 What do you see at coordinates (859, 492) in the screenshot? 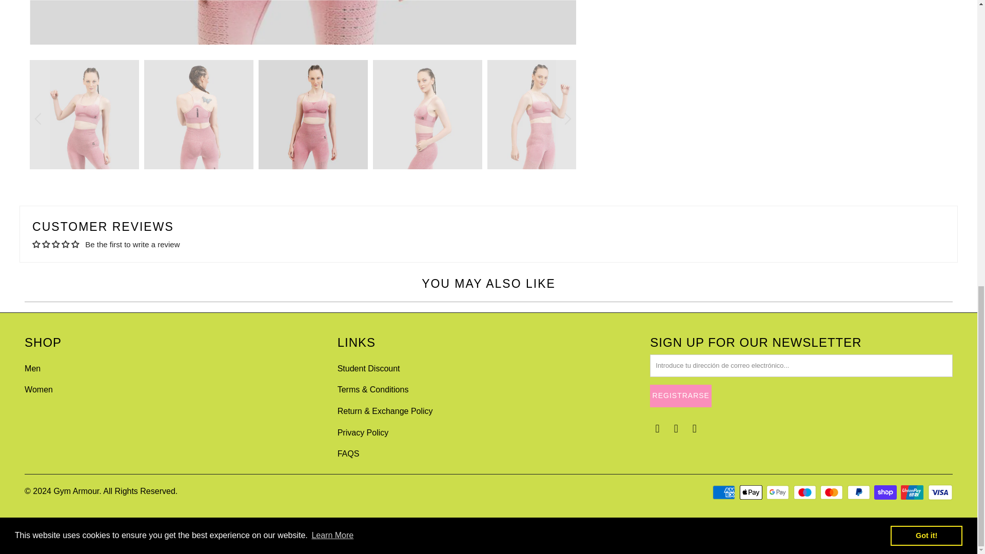
I see `PayPal` at bounding box center [859, 492].